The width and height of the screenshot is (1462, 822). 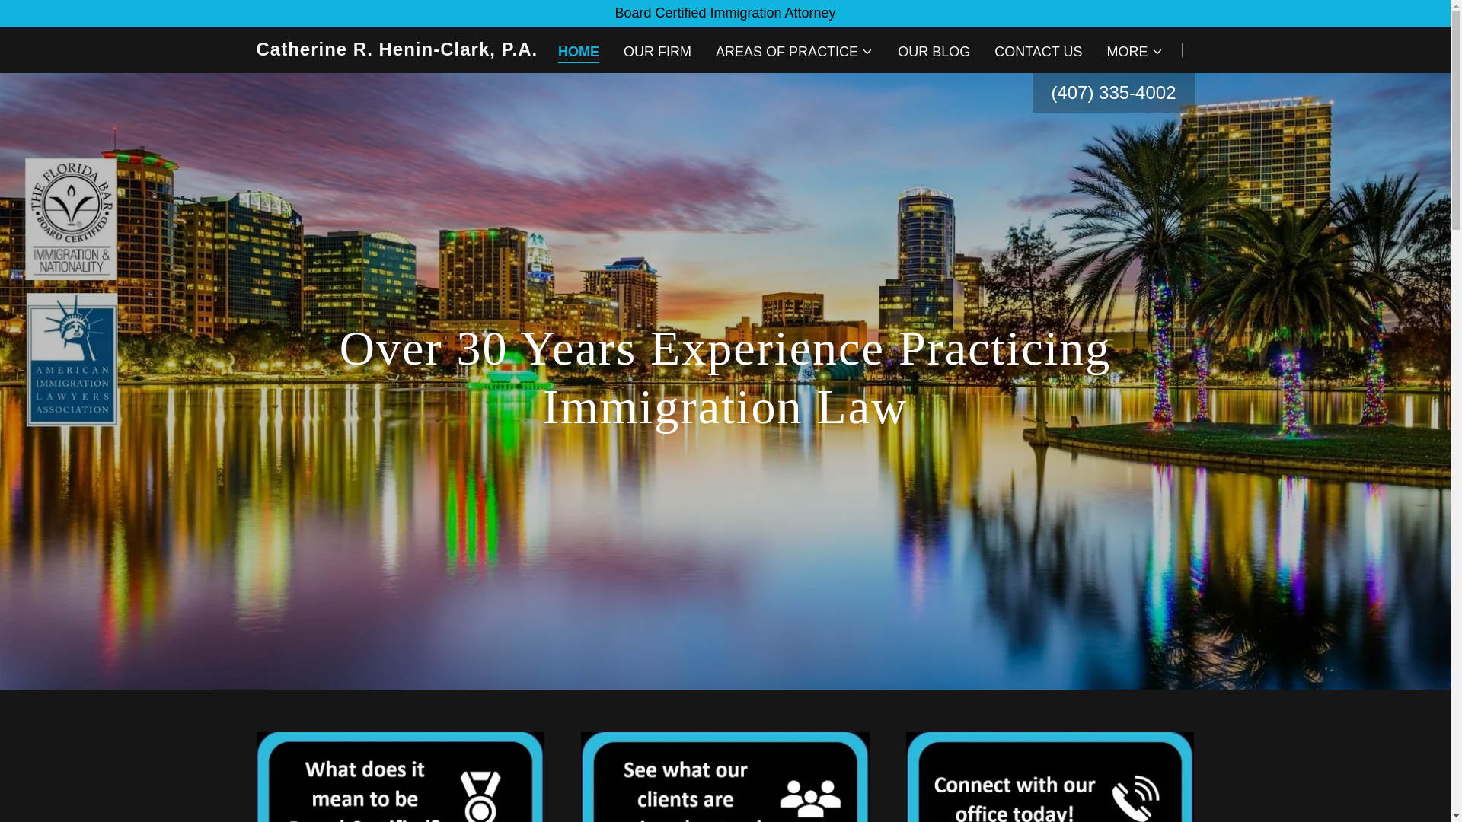 I want to click on Catherine R. Henin-Clark, P.A., so click(x=420, y=50).